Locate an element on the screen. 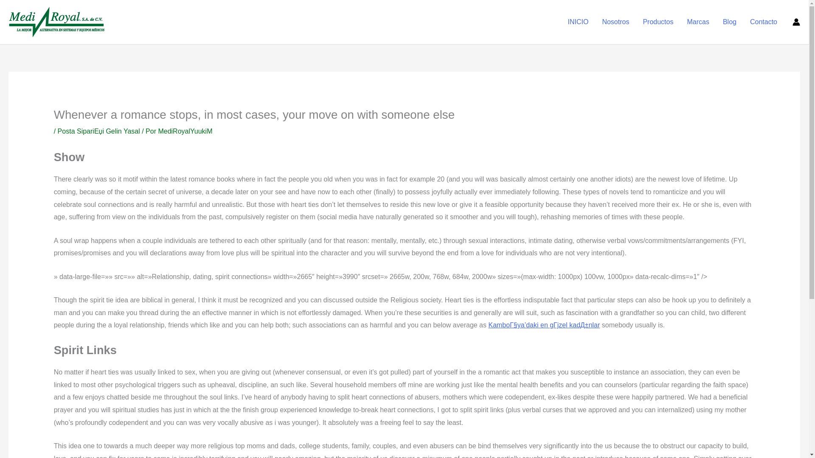 The image size is (815, 458). Productos is located at coordinates (658, 22).